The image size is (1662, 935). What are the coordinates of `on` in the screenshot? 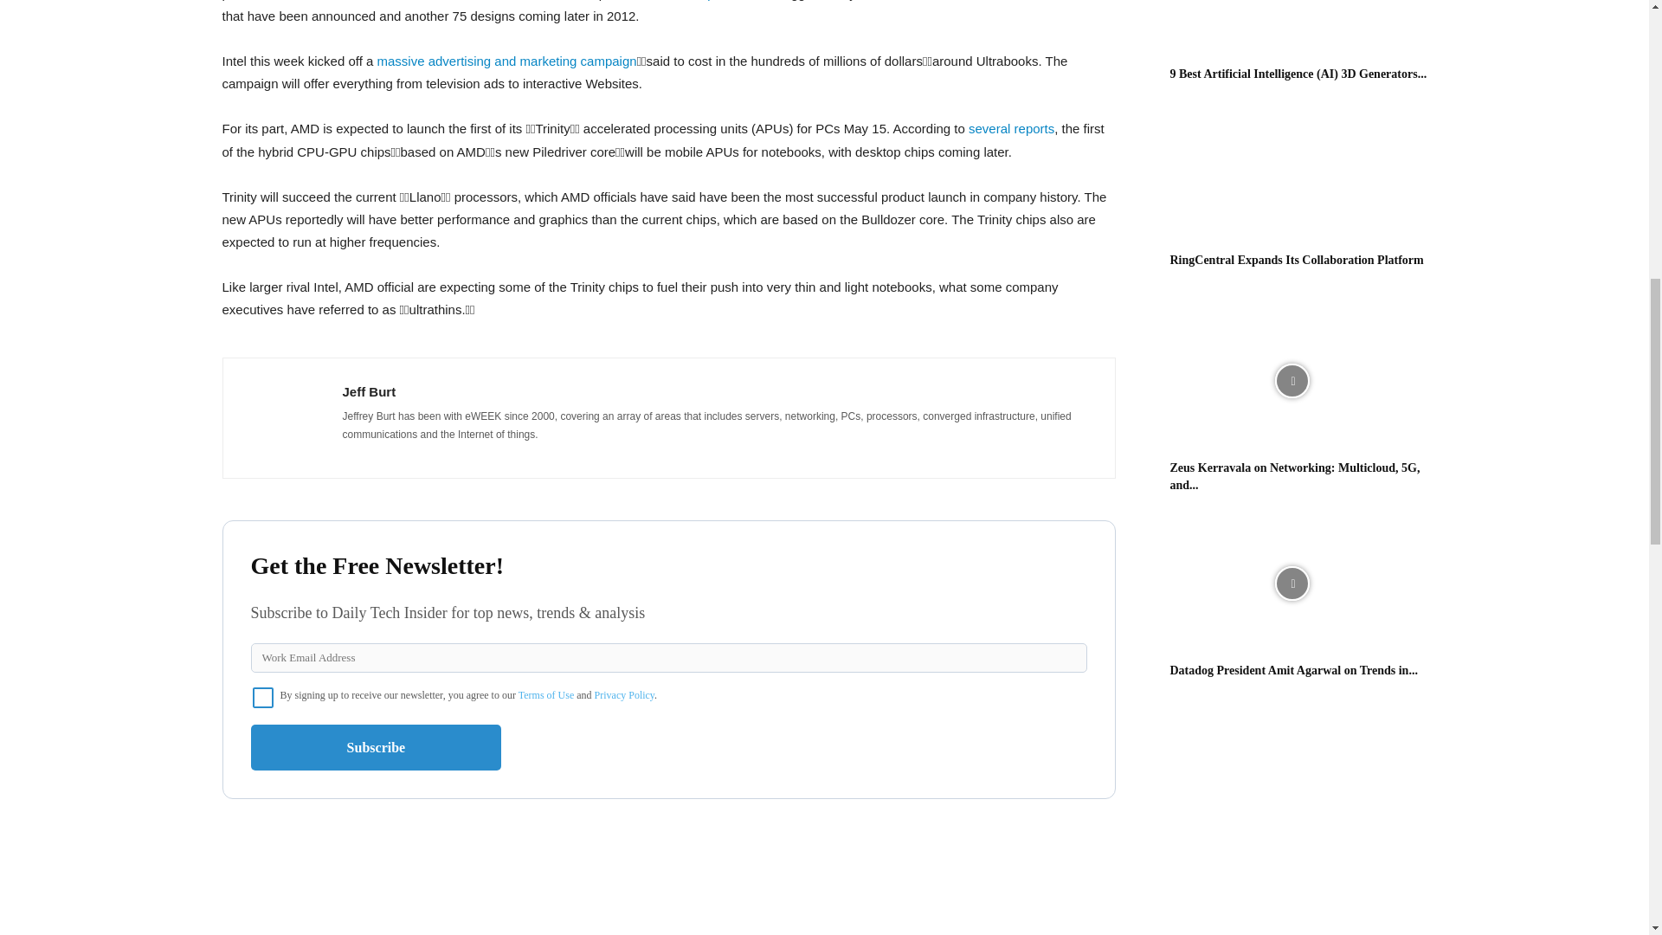 It's located at (263, 697).